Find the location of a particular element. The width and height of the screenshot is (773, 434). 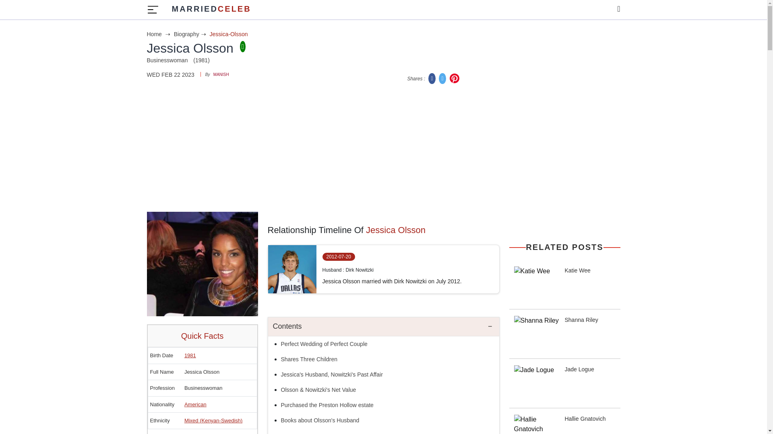

Contents is located at coordinates (384, 327).